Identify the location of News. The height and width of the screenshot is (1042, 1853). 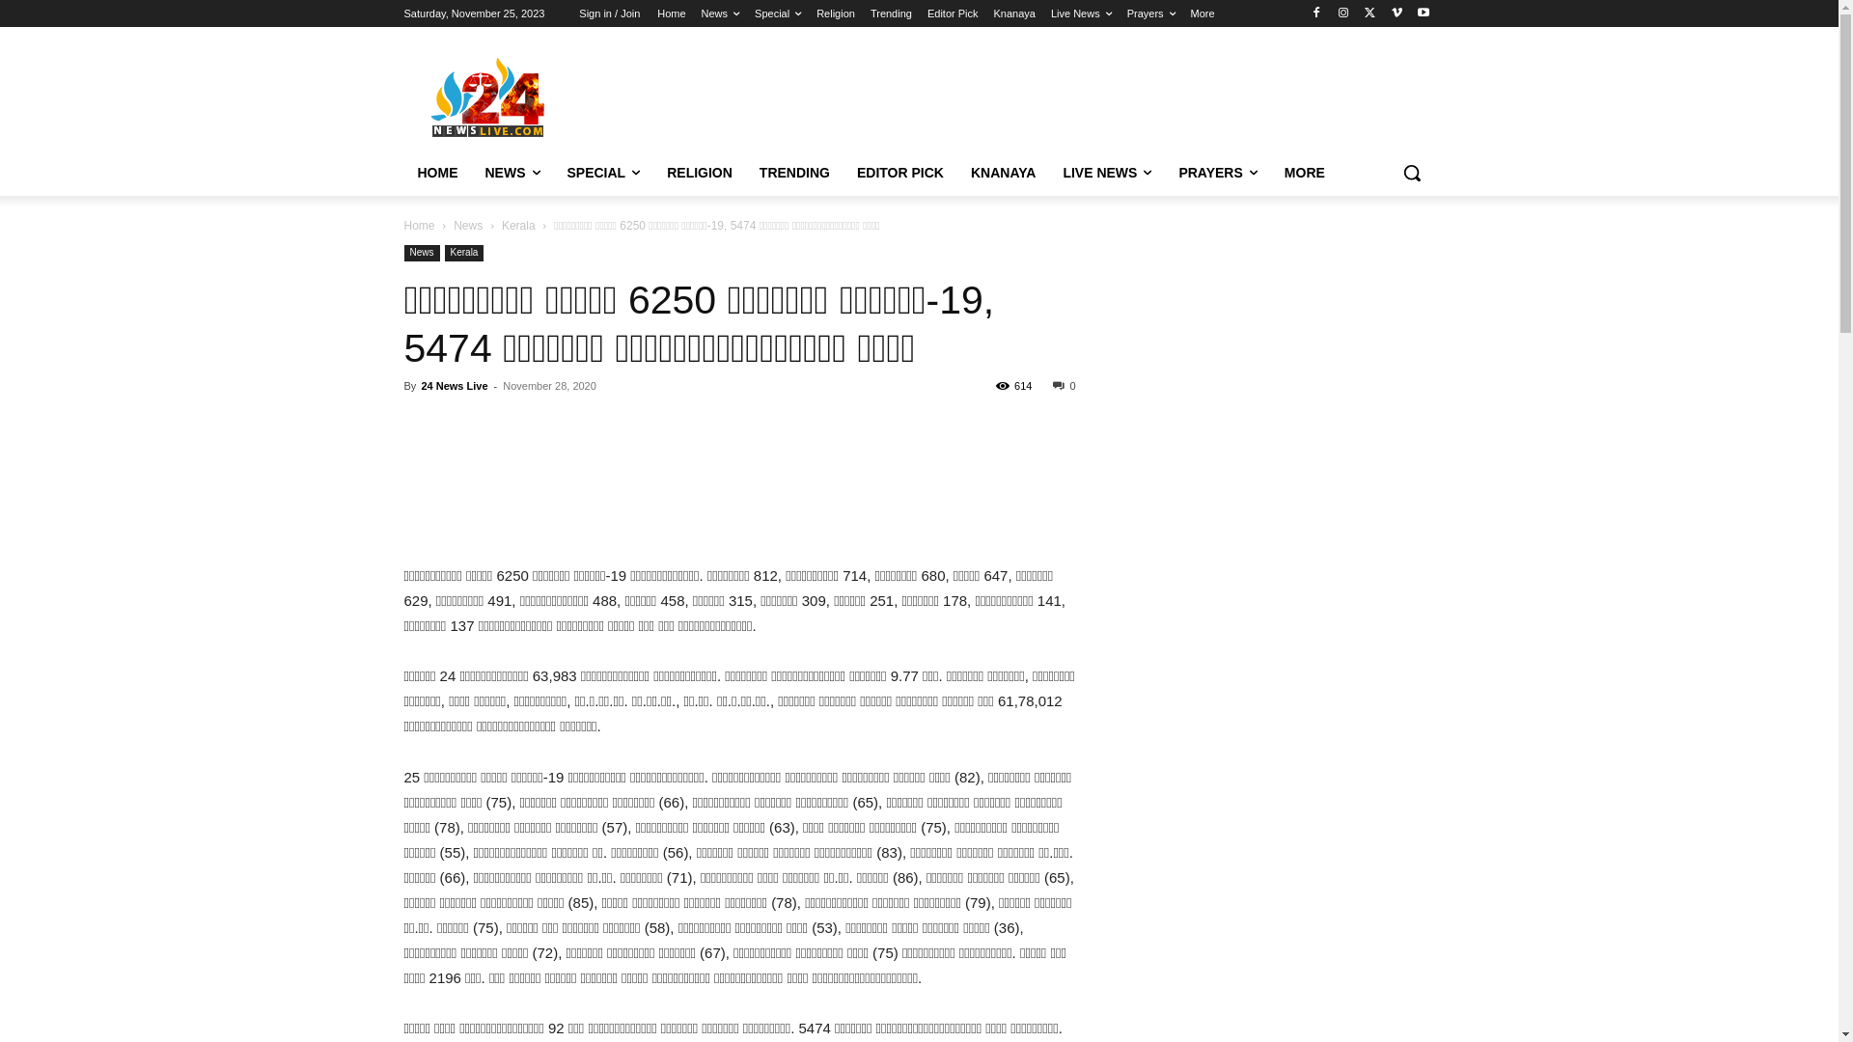
(721, 14).